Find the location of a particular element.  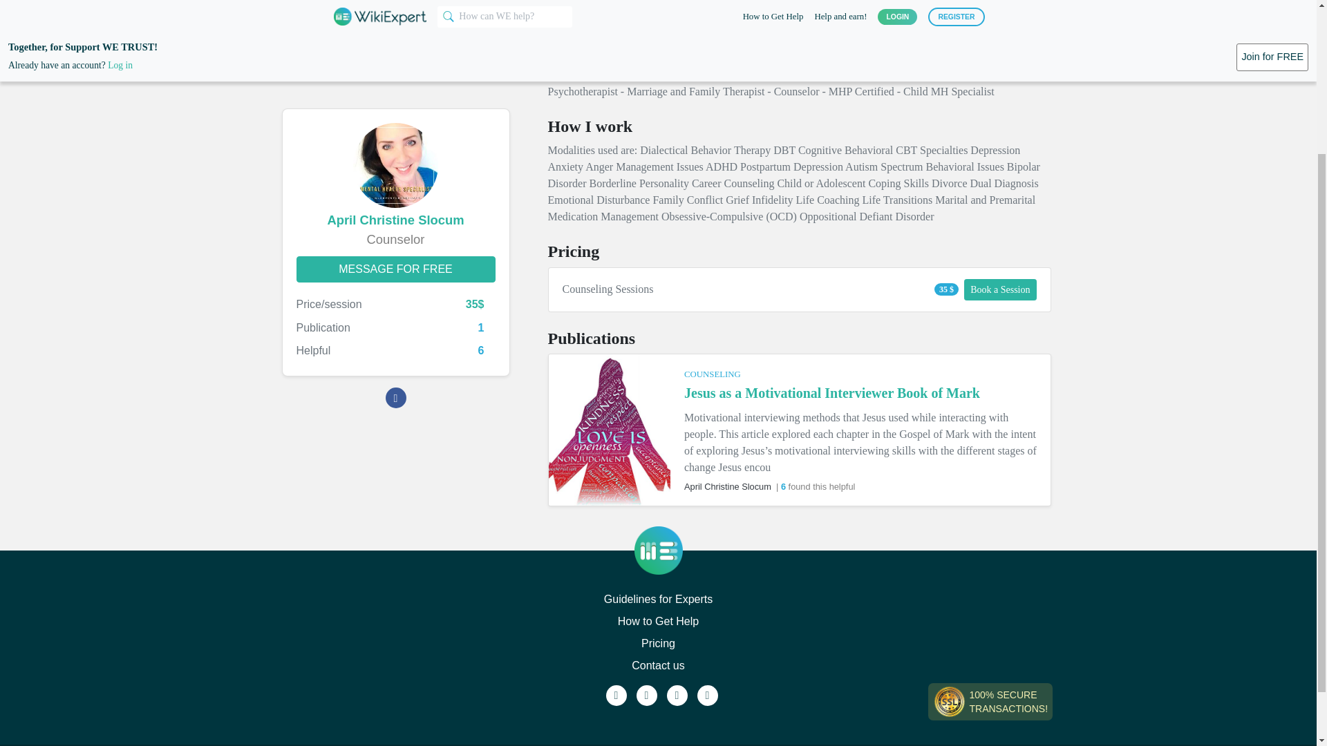

teen behavior is located at coordinates (736, 17).